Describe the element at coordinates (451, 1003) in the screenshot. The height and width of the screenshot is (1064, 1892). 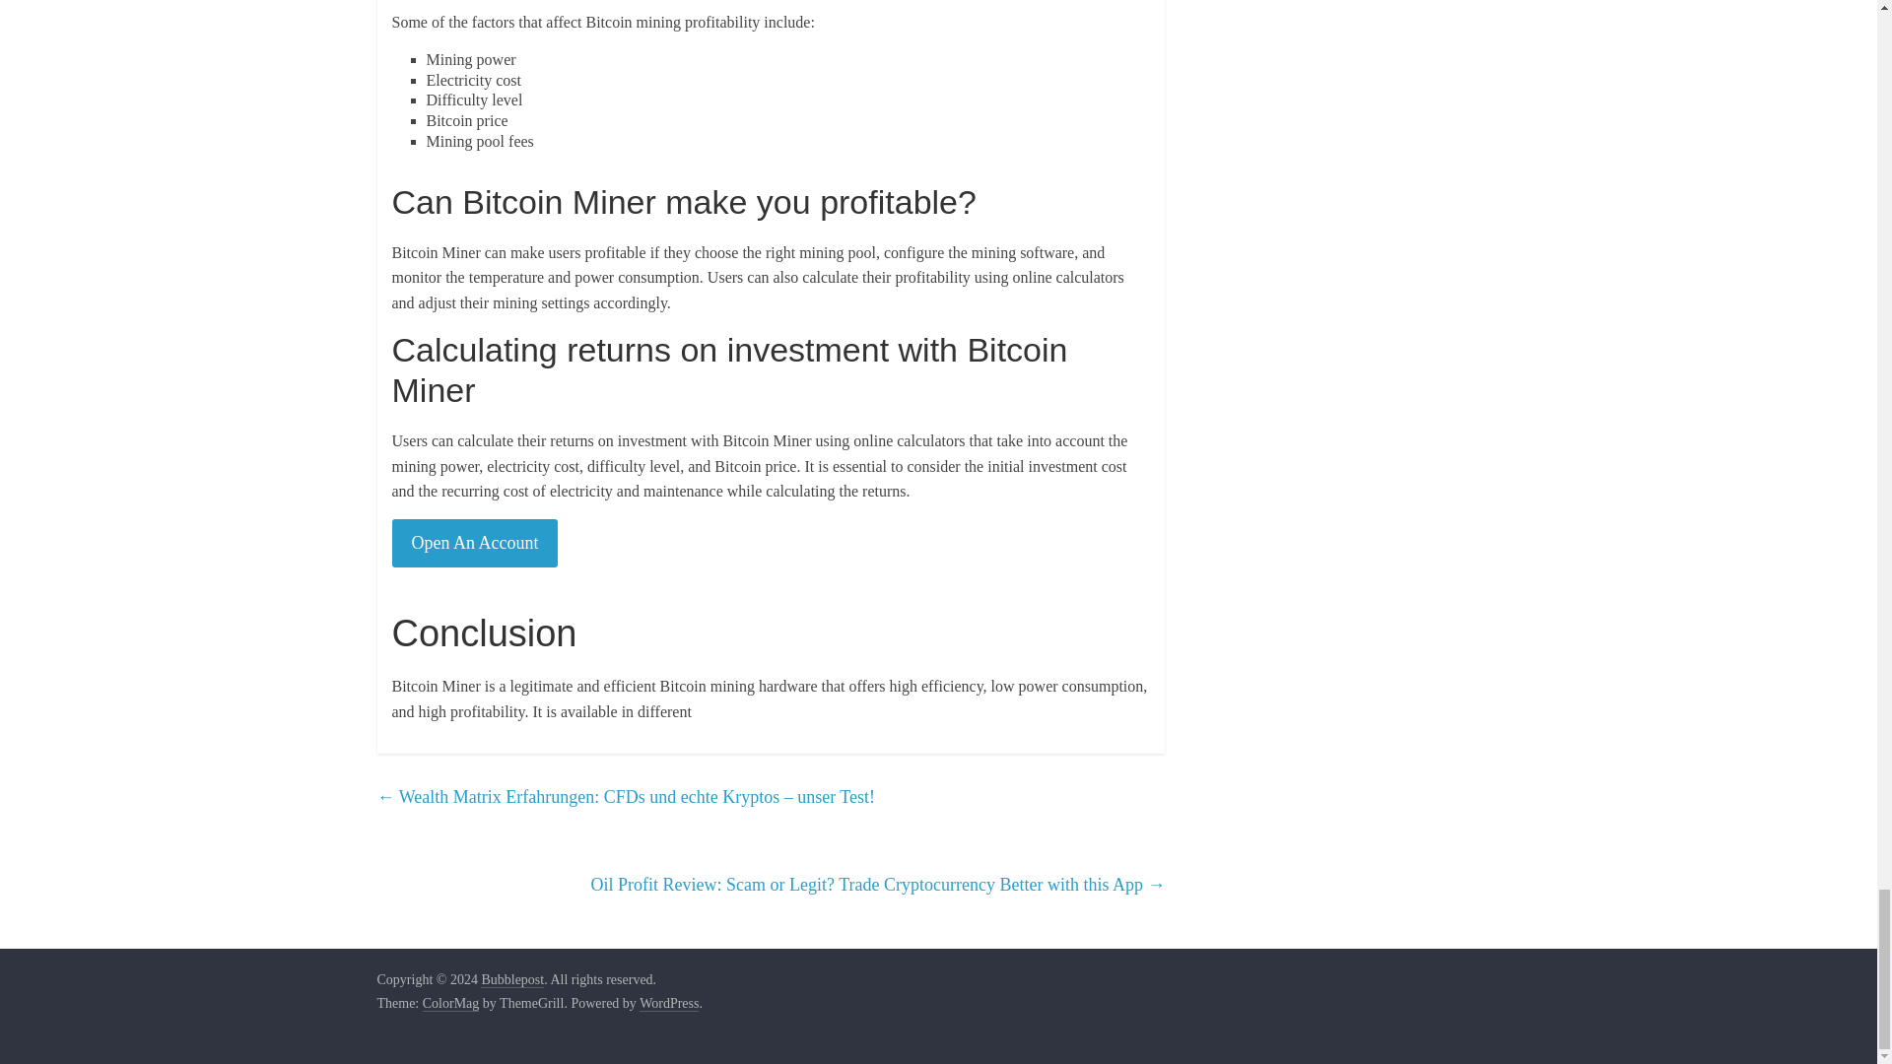
I see `ColorMag` at that location.